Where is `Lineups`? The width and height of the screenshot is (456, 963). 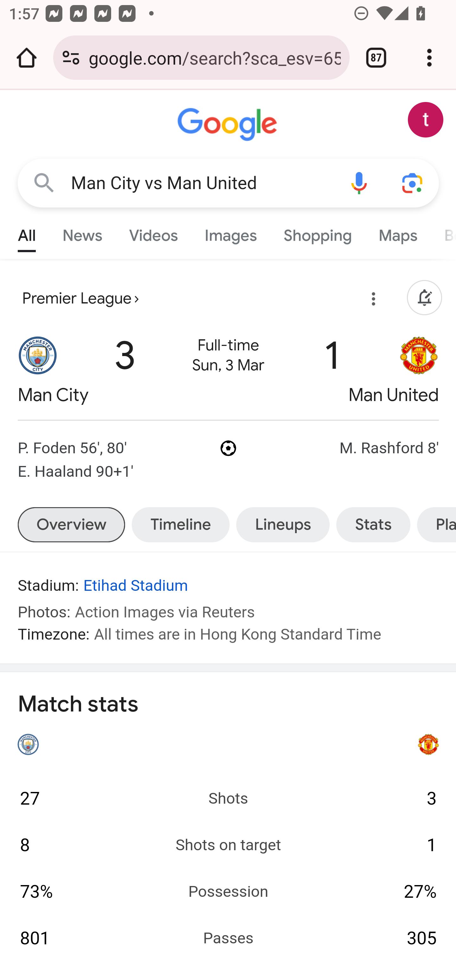
Lineups is located at coordinates (283, 525).